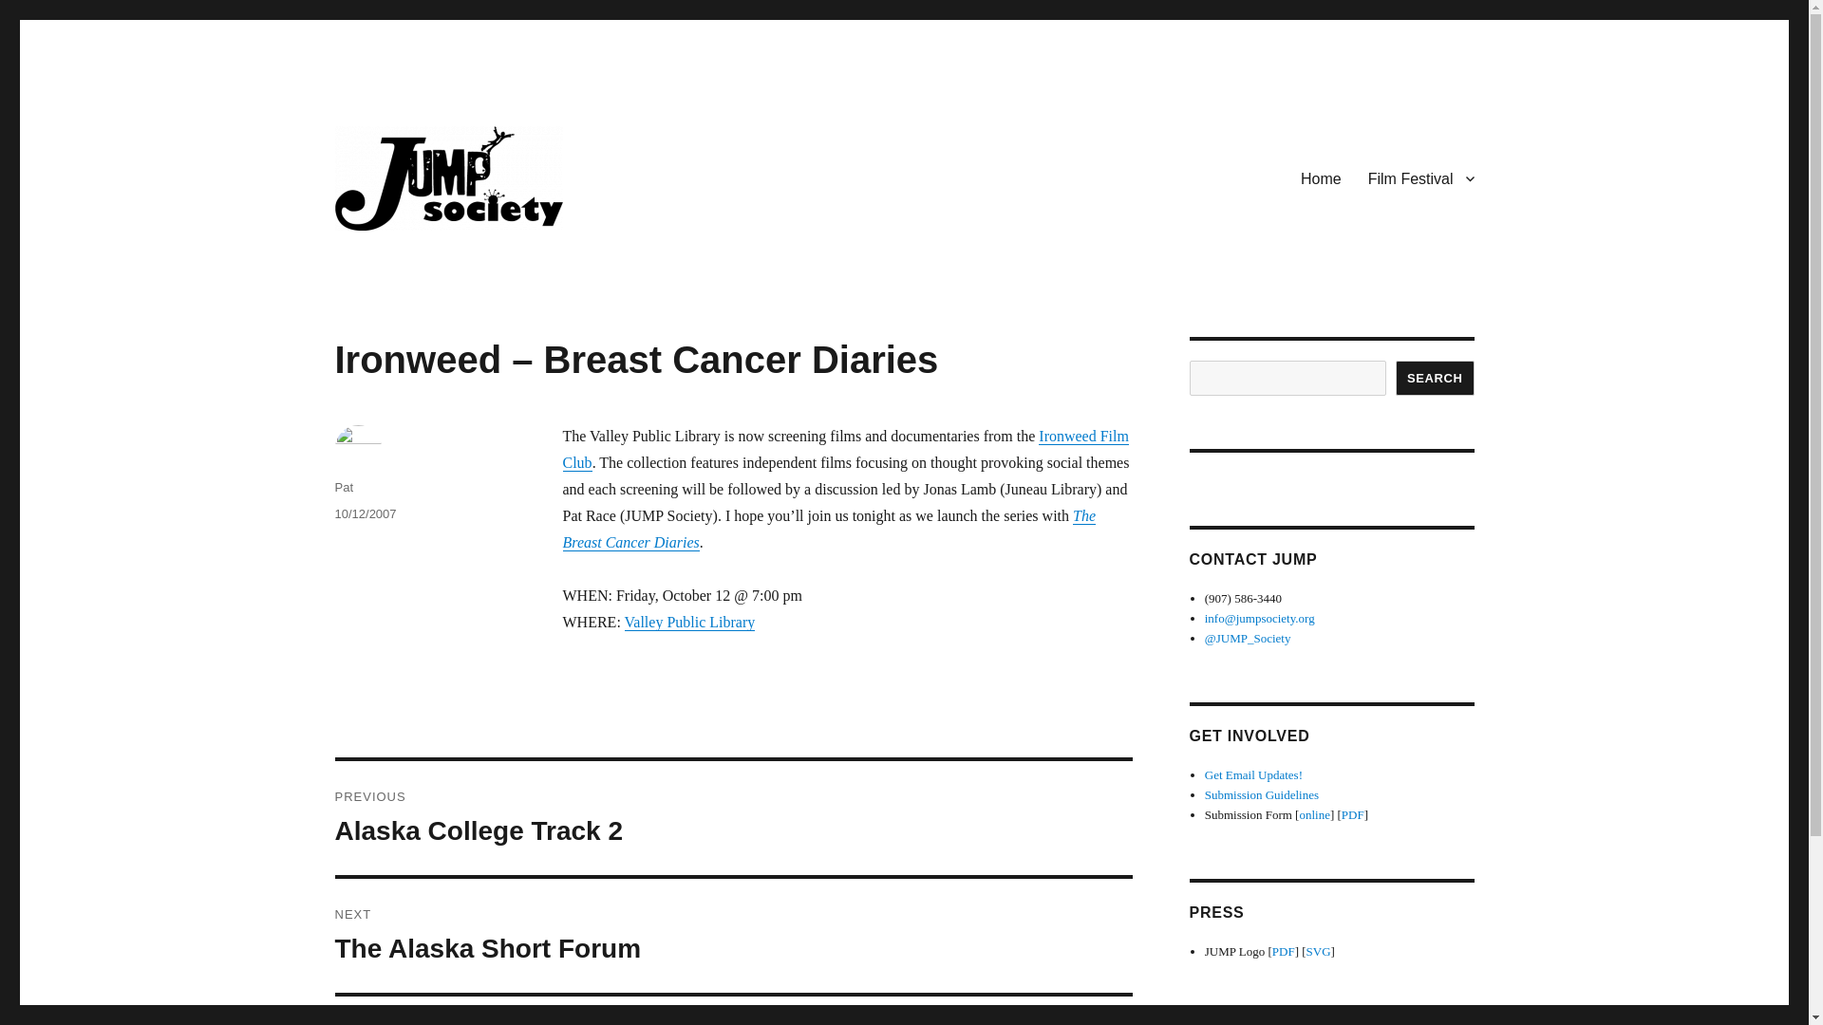 Image resolution: width=1823 pixels, height=1025 pixels. What do you see at coordinates (845, 449) in the screenshot?
I see `Ironweed Film Club` at bounding box center [845, 449].